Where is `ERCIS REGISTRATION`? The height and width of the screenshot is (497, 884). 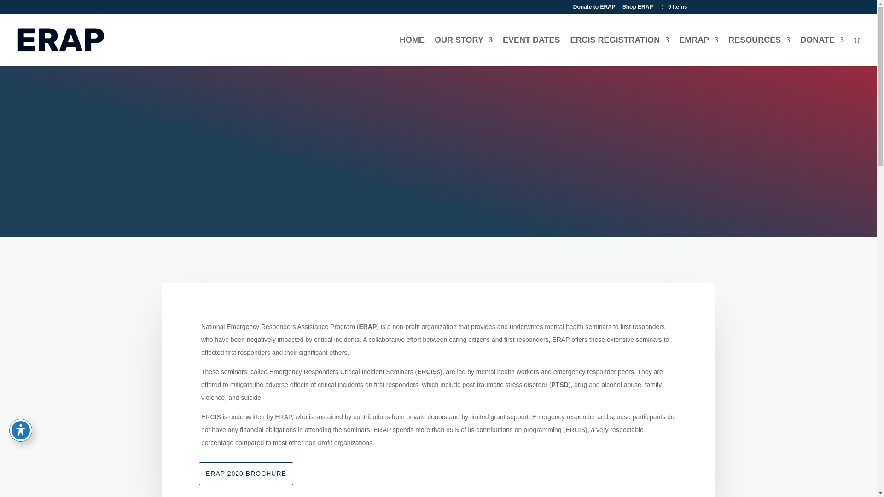
ERCIS REGISTRATION is located at coordinates (620, 51).